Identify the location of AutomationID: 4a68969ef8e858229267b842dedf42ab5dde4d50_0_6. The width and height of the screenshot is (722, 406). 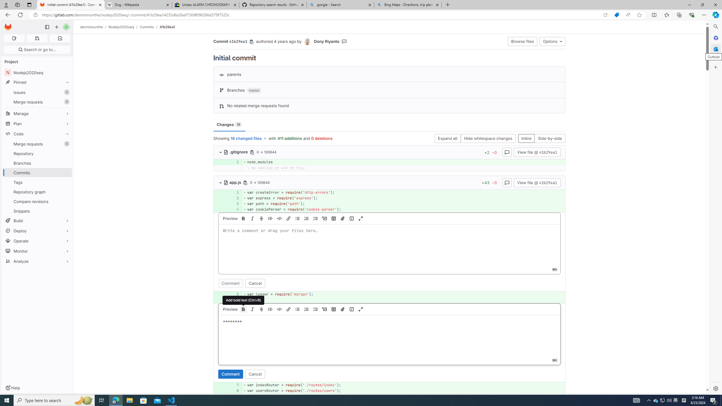
(389, 300).